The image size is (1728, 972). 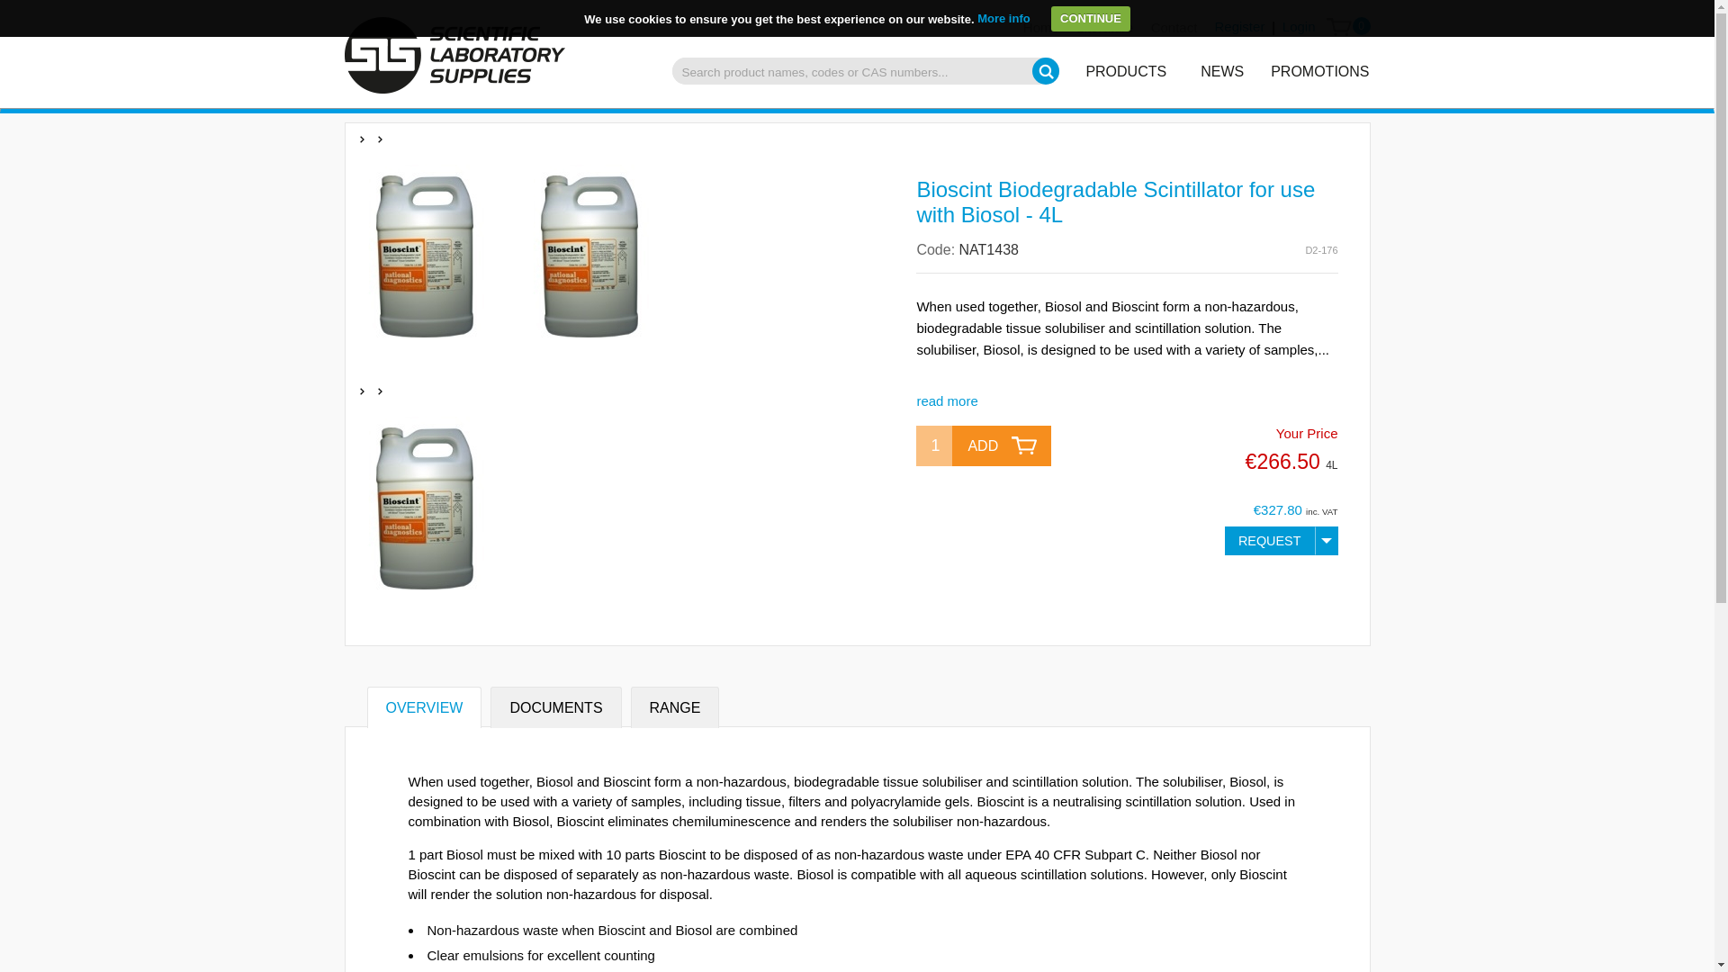 I want to click on Bioscint Biodegradable Scintillator for use with Biosol - 4L, so click(x=1115, y=202).